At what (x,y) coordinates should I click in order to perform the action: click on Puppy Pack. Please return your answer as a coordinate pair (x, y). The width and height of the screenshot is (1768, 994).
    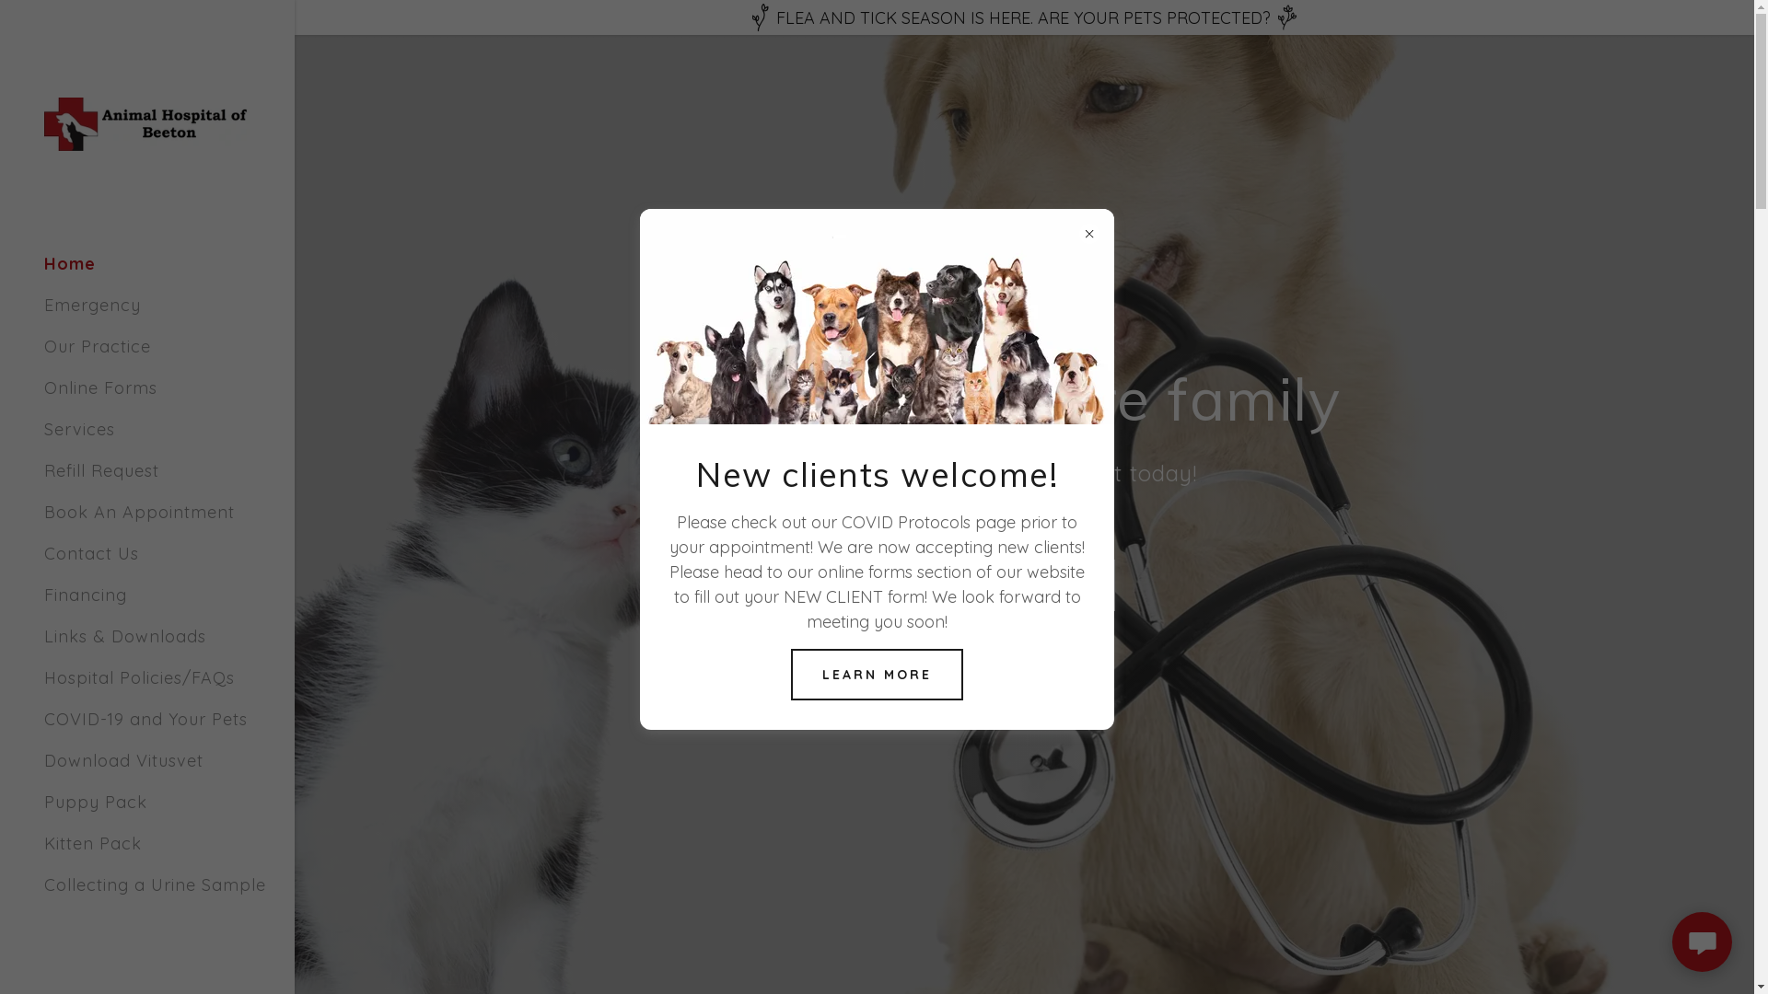
    Looking at the image, I should click on (96, 802).